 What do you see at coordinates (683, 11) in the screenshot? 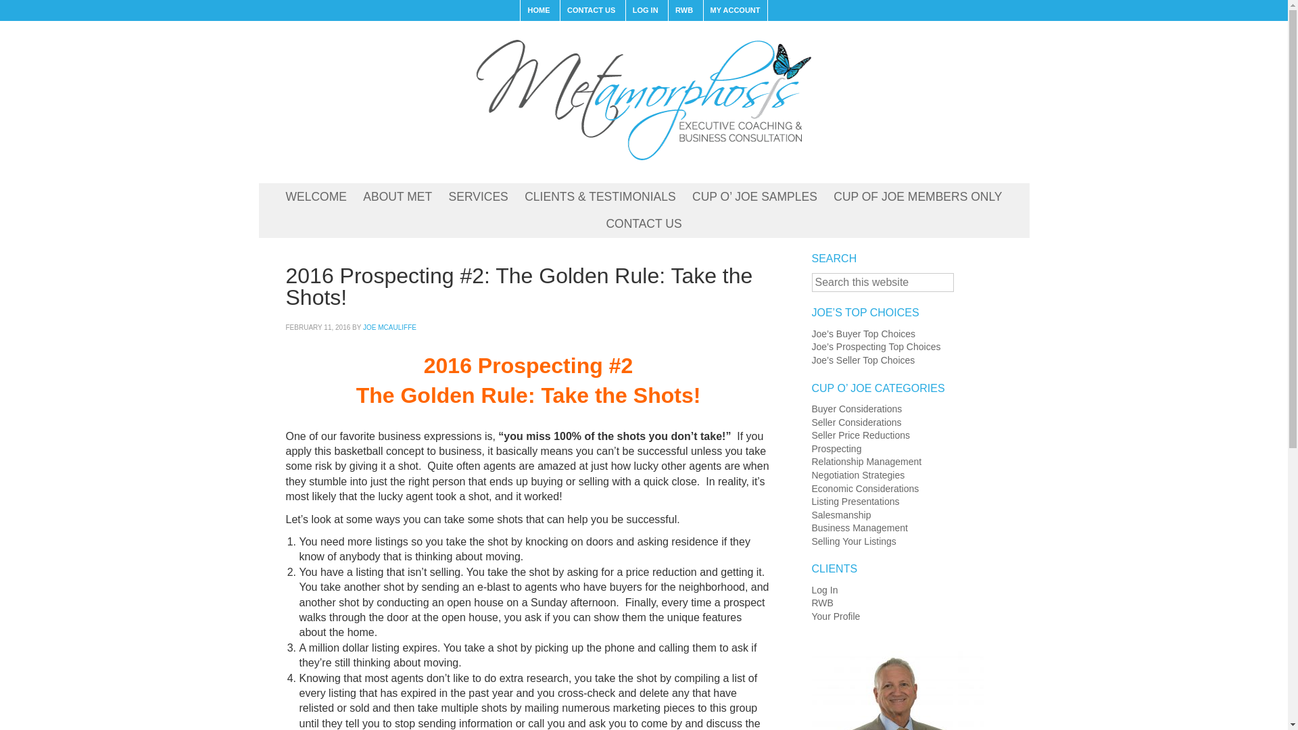
I see `RWB` at bounding box center [683, 11].